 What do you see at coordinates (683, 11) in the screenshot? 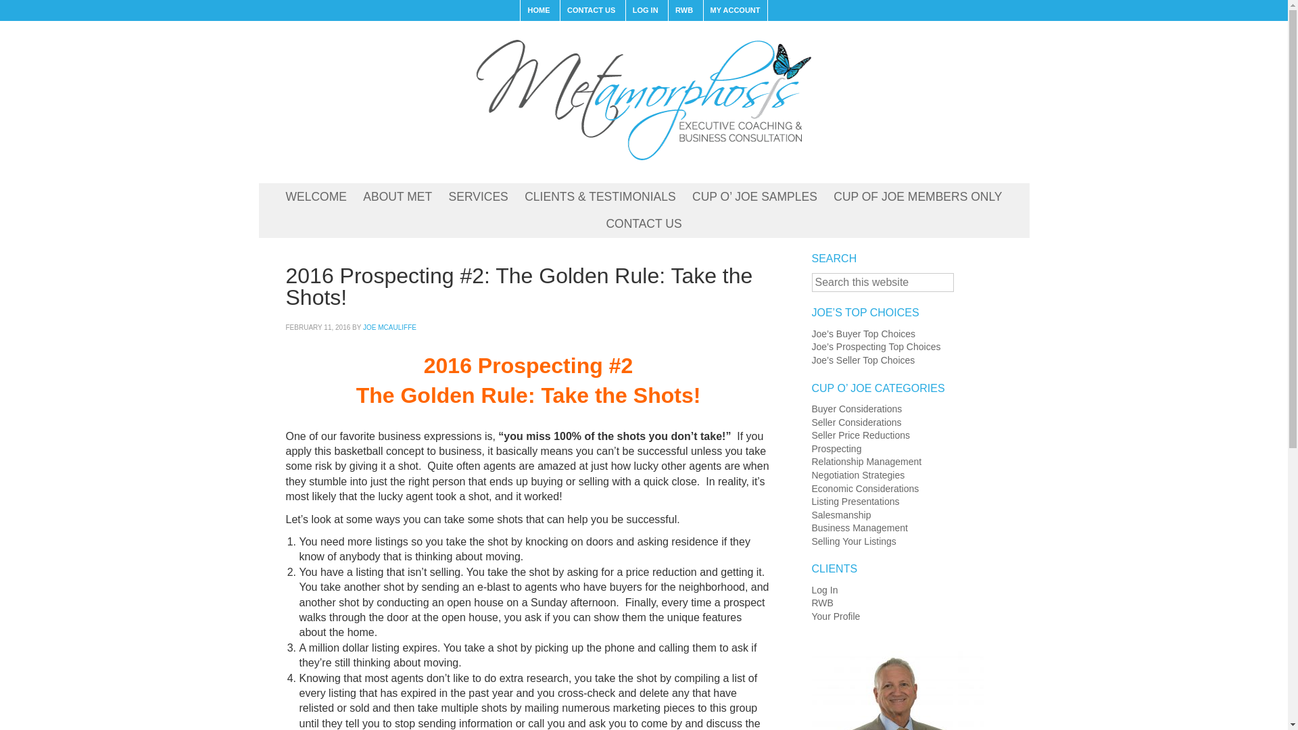
I see `RWB` at bounding box center [683, 11].